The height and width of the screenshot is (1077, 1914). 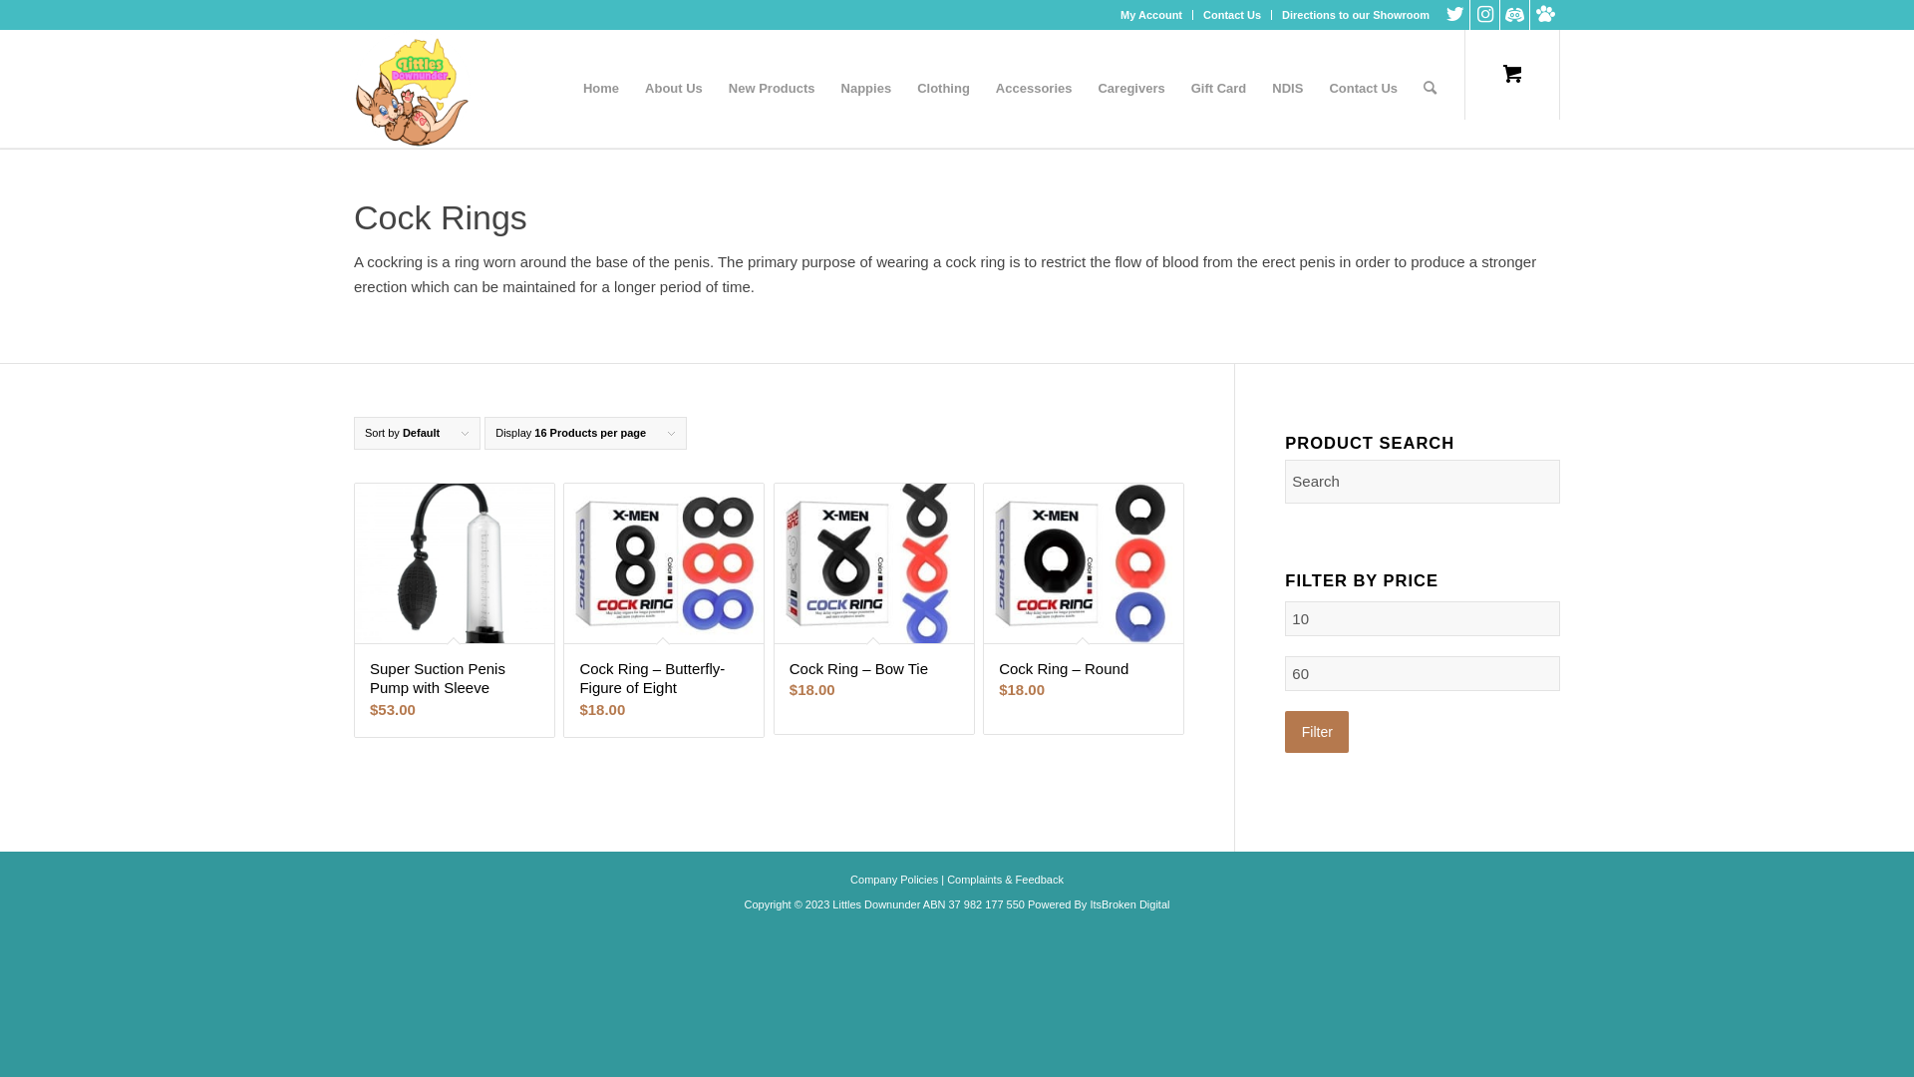 What do you see at coordinates (1317, 732) in the screenshot?
I see `Filter` at bounding box center [1317, 732].